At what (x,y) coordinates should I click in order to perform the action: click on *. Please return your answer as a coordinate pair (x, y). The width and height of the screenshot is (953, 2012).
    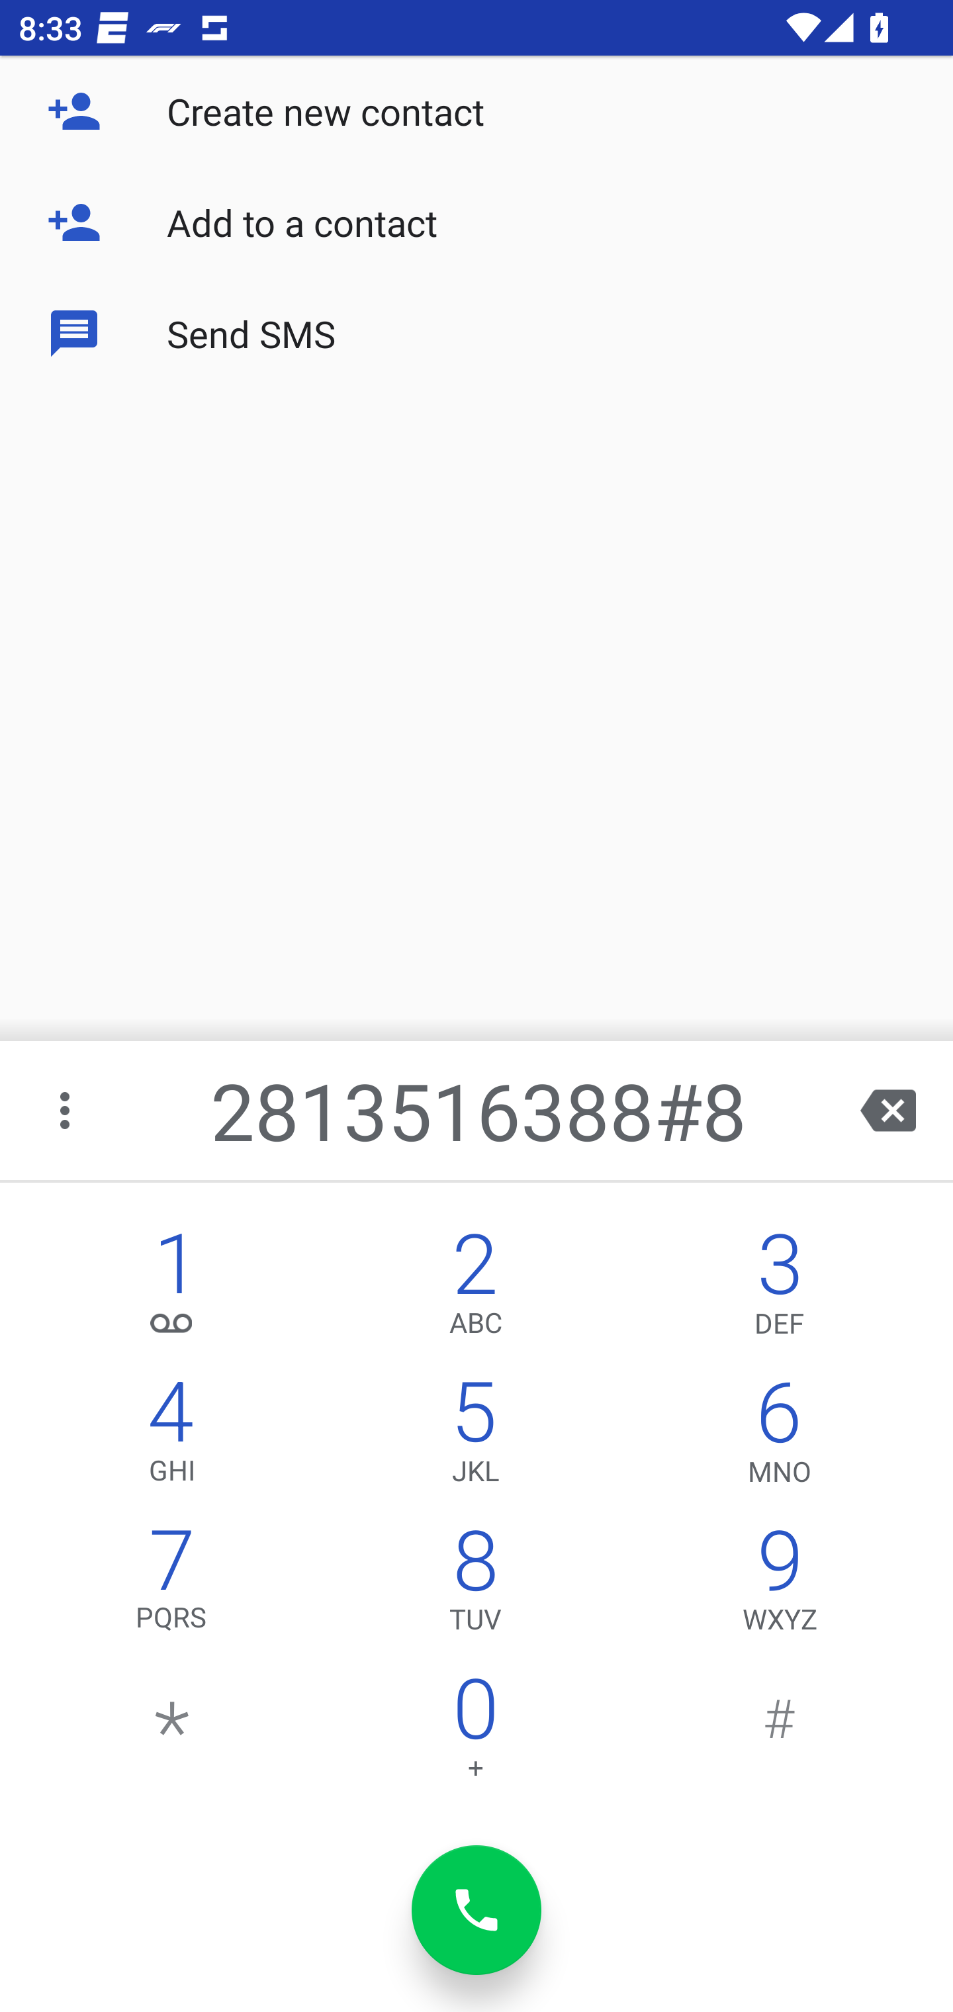
    Looking at the image, I should click on (172, 1734).